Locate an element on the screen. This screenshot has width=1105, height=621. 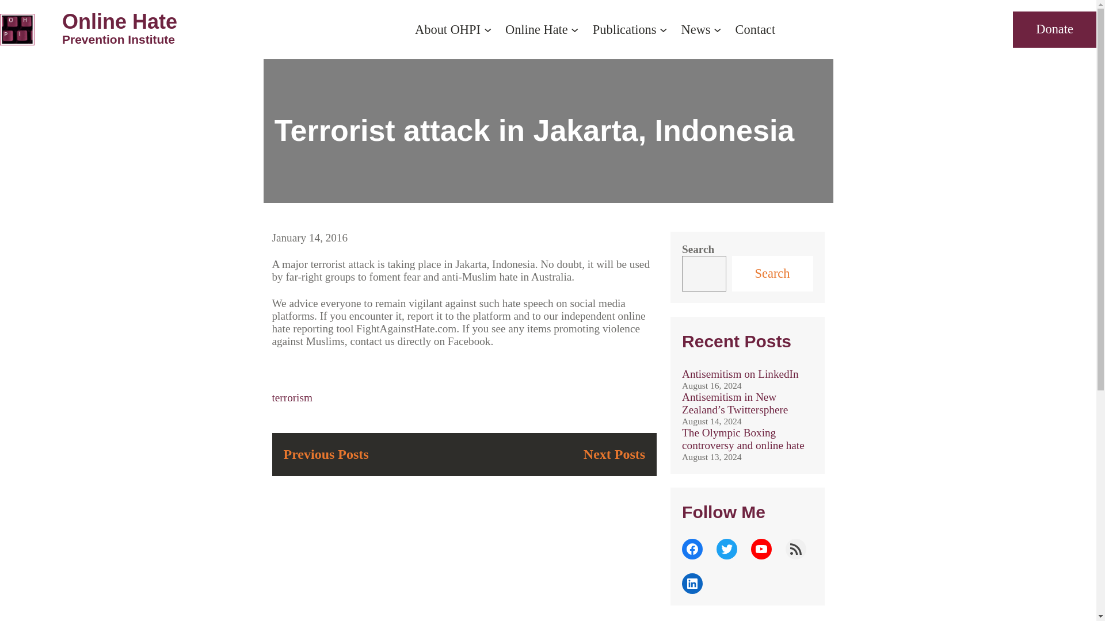
About OHPI is located at coordinates (119, 32).